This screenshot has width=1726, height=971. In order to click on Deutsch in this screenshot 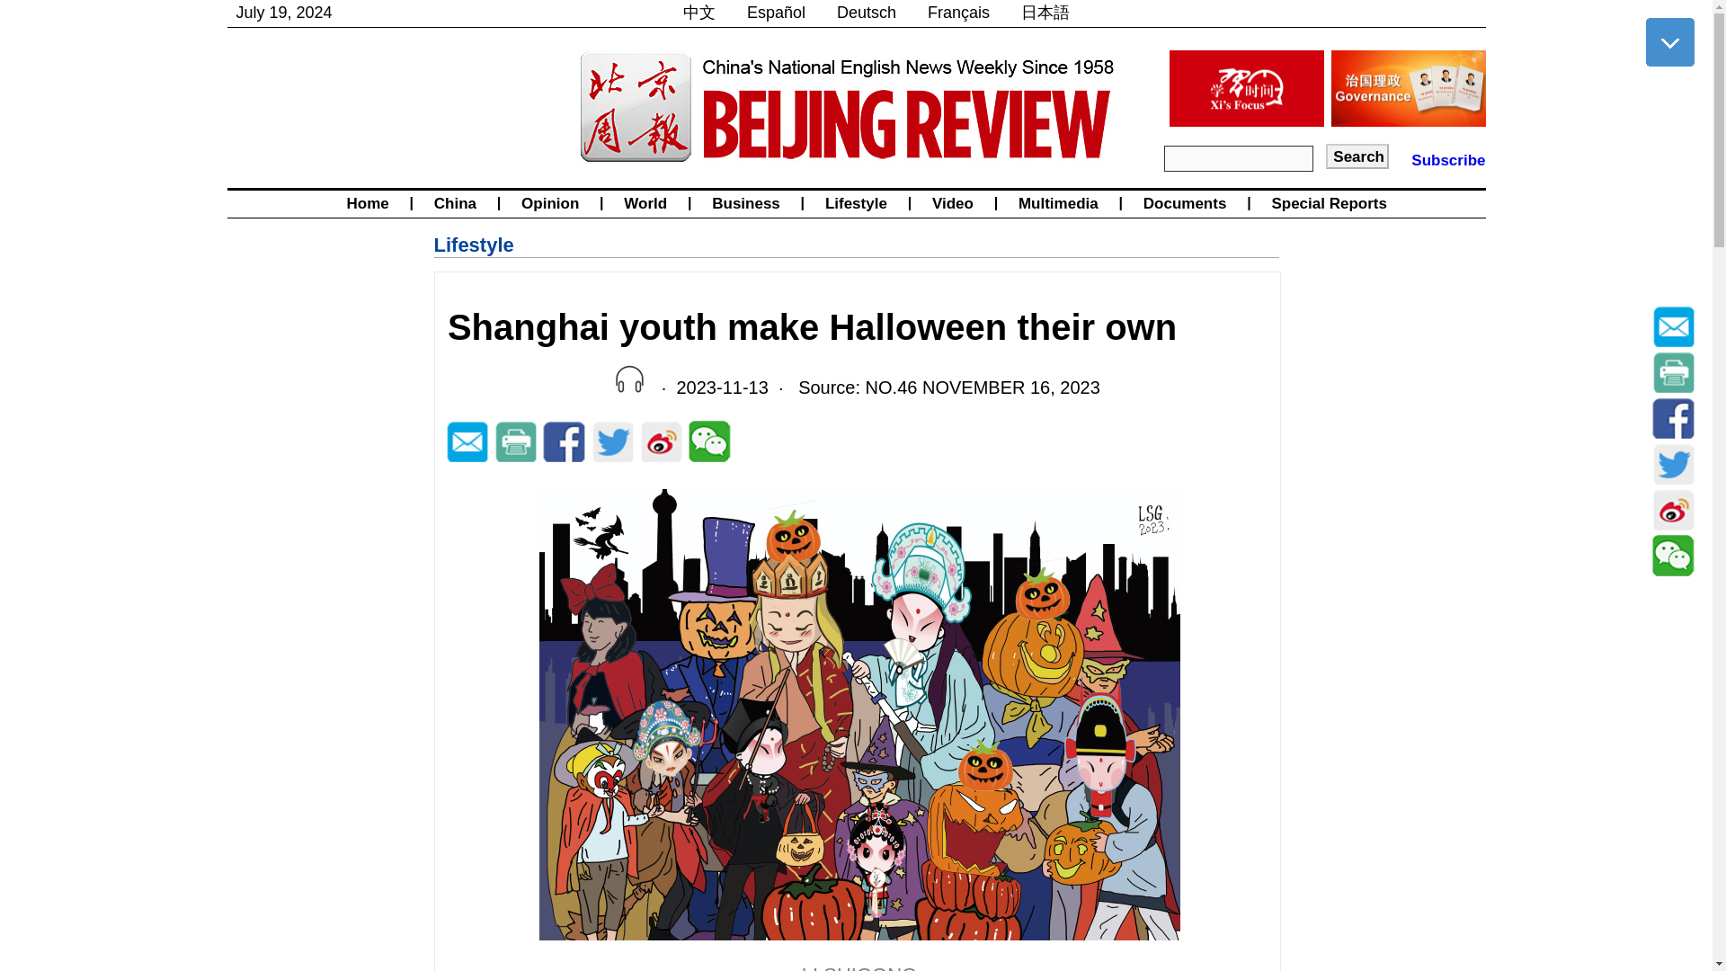, I will do `click(867, 13)`.